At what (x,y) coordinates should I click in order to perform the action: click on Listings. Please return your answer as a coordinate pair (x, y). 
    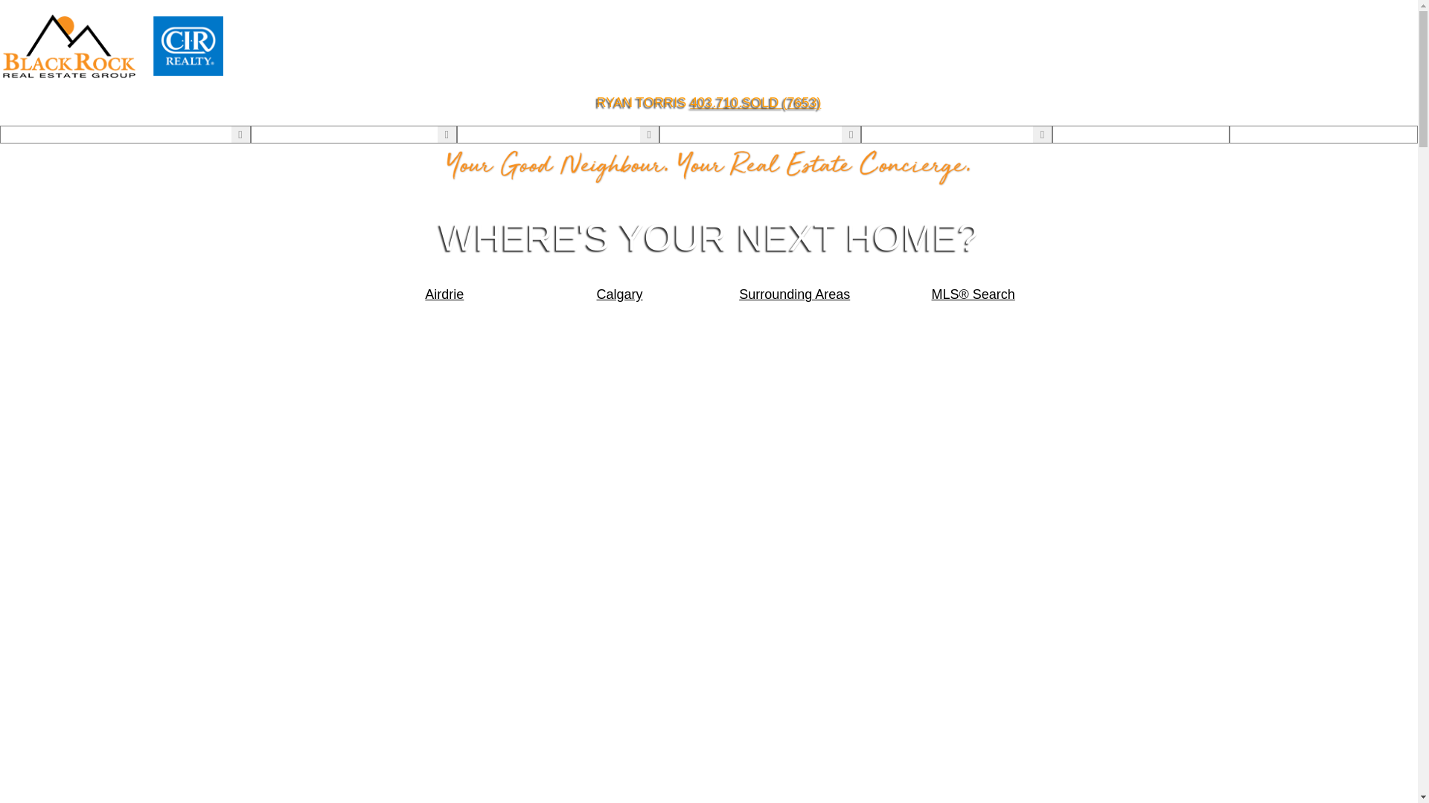
    Looking at the image, I should click on (275, 135).